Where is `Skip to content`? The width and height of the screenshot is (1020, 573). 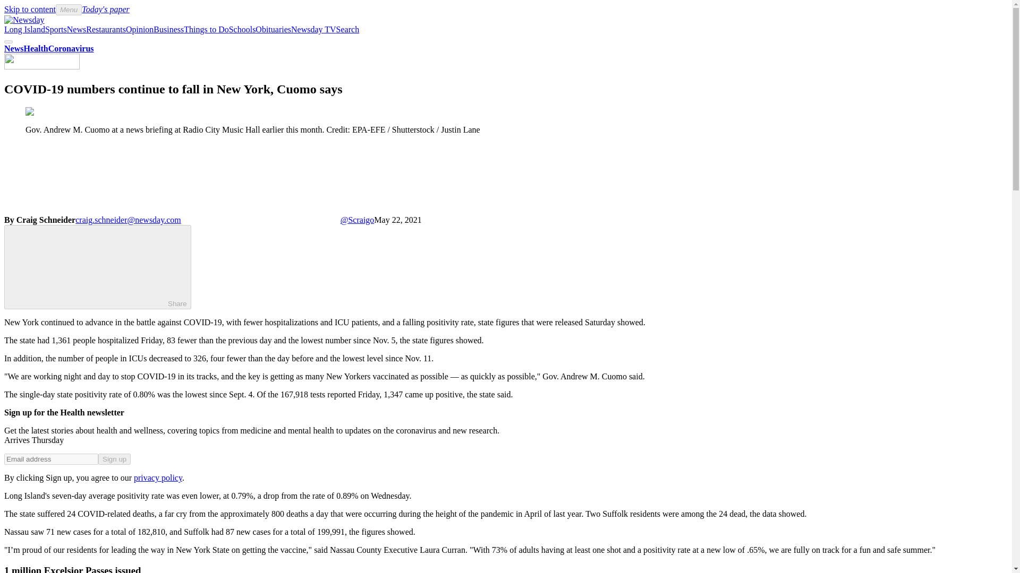
Skip to content is located at coordinates (30, 8).